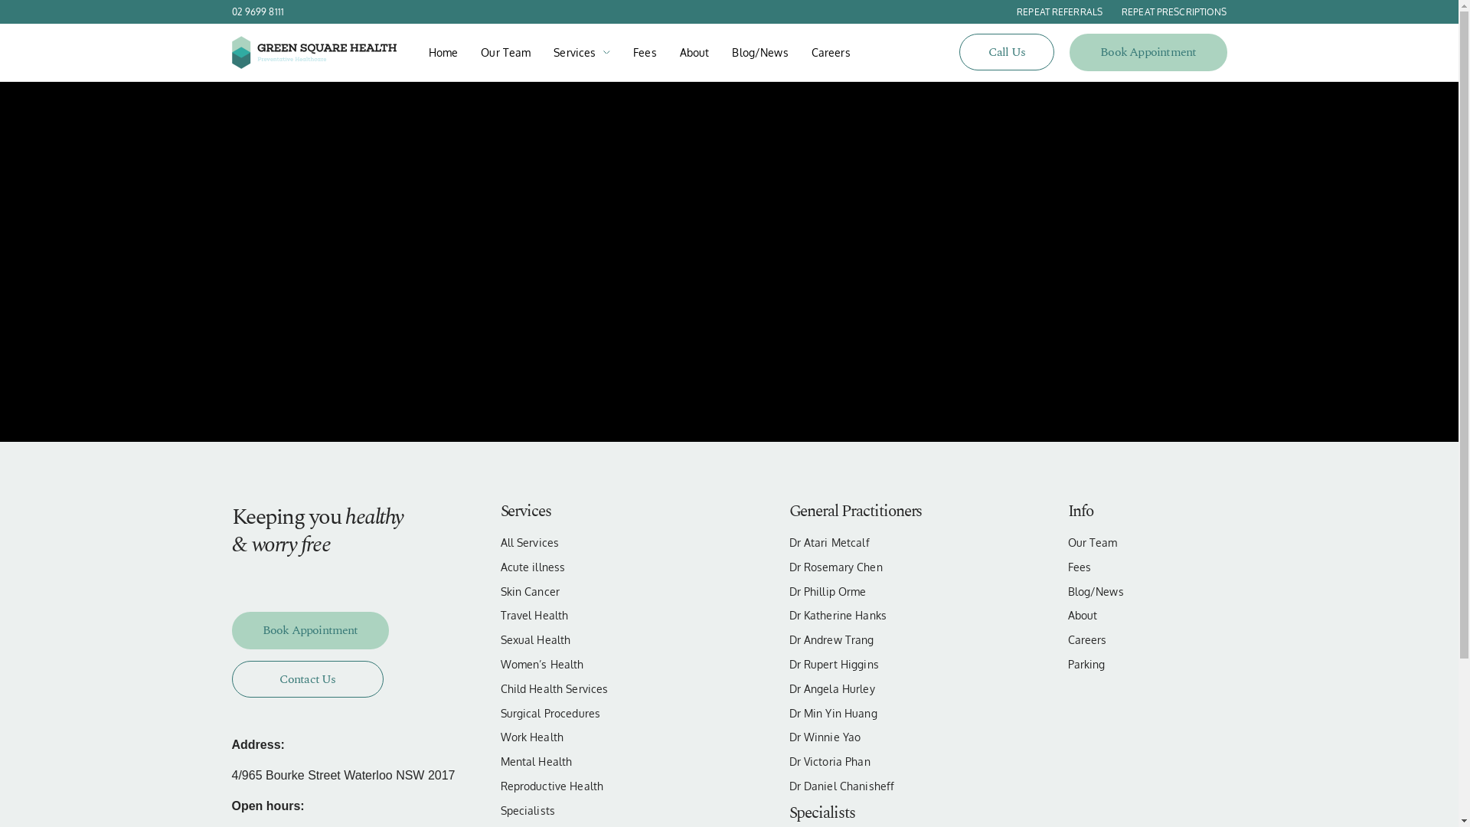  I want to click on Specialists, so click(577, 812).